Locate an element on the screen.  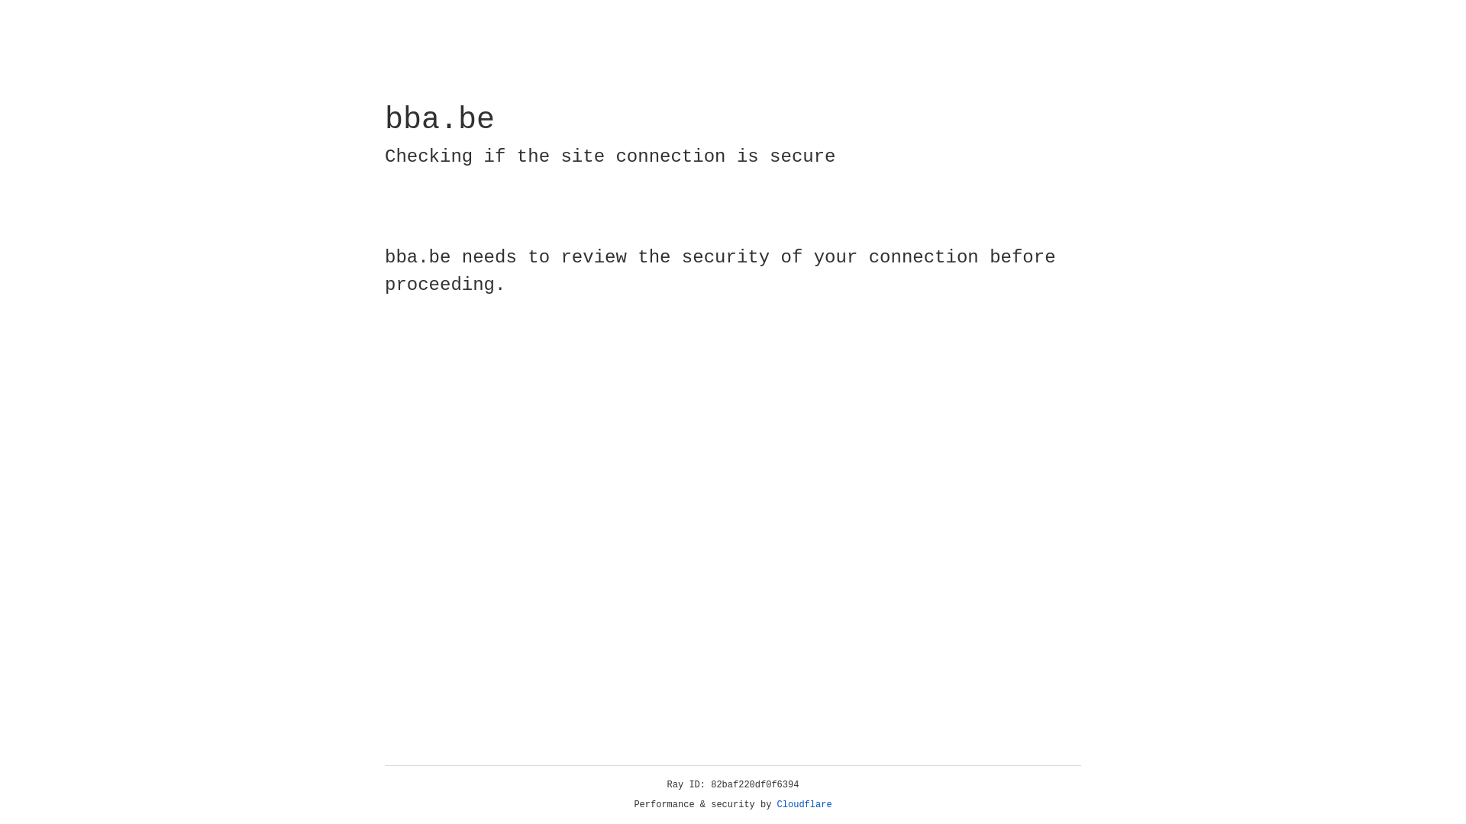
Cloudflare is located at coordinates (805, 805).